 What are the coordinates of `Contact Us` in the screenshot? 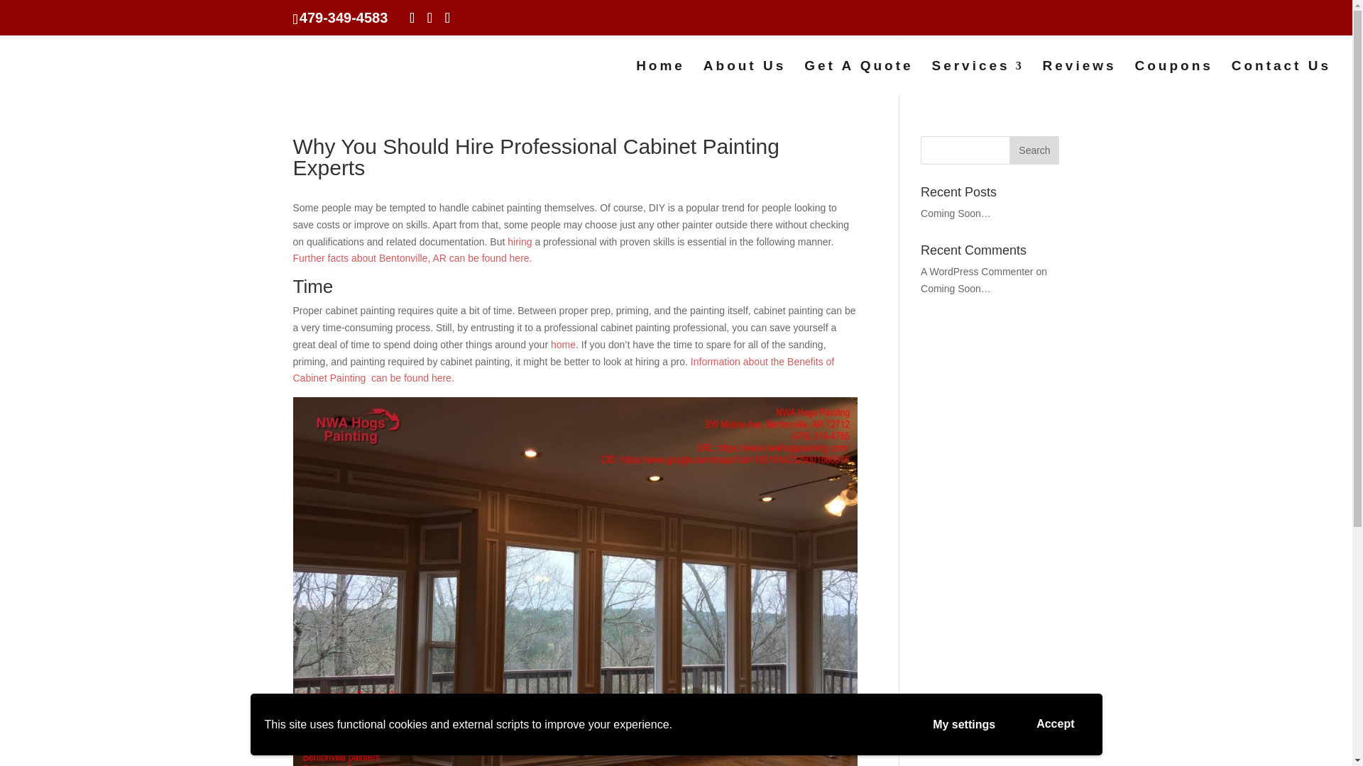 It's located at (1281, 78).